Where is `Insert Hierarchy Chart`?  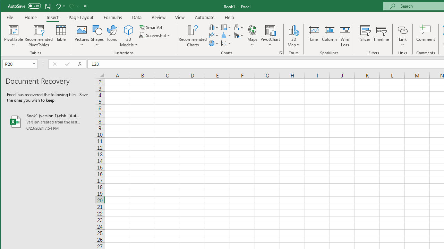 Insert Hierarchy Chart is located at coordinates (226, 27).